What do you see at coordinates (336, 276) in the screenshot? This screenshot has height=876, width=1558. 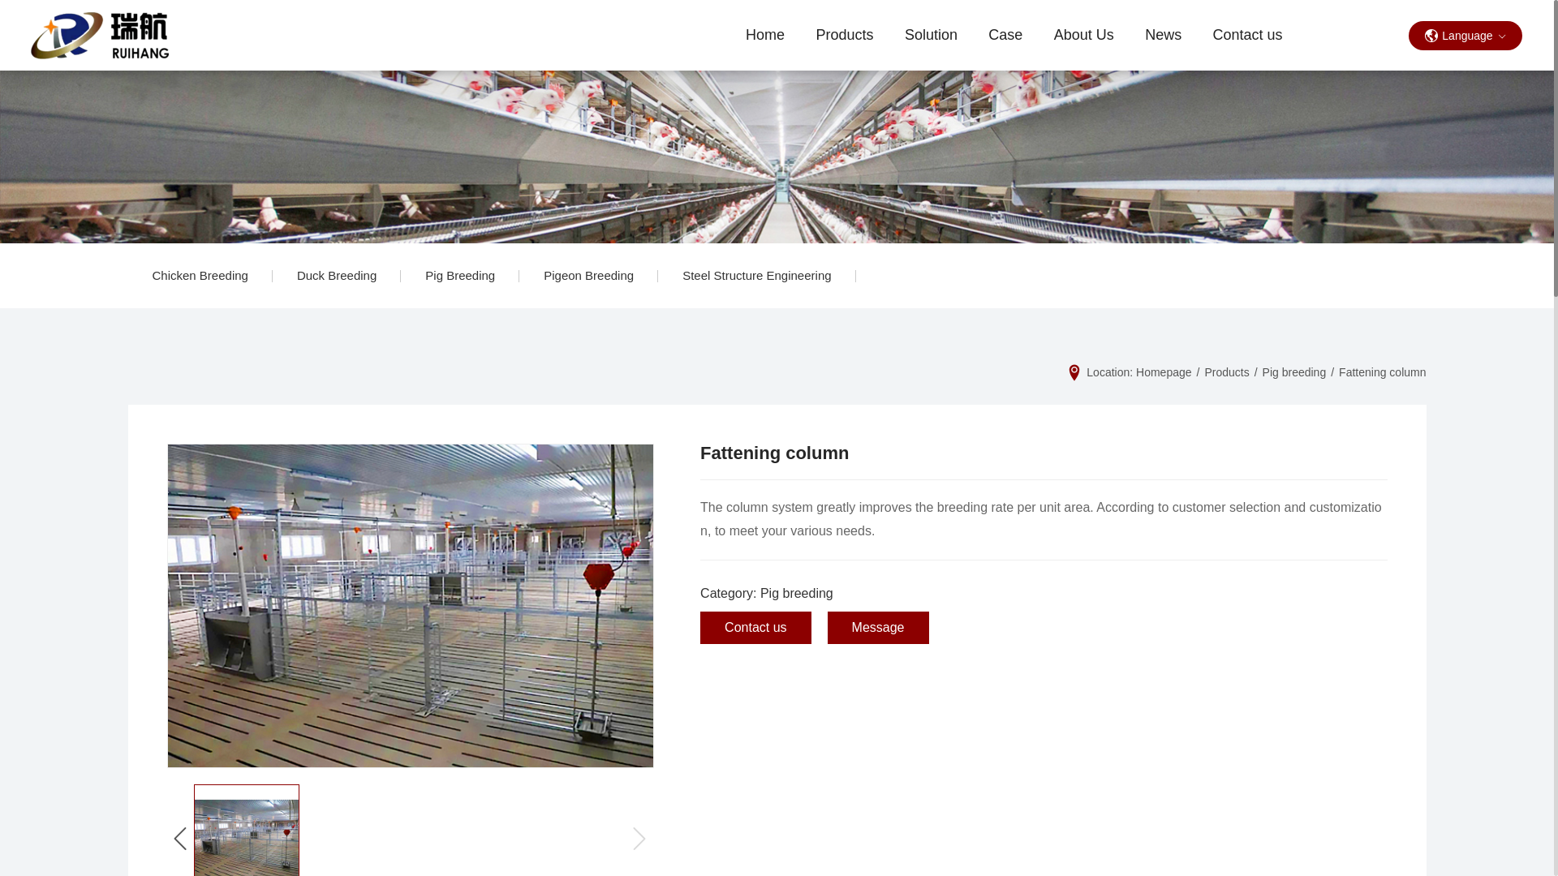 I see `Duck Breeding` at bounding box center [336, 276].